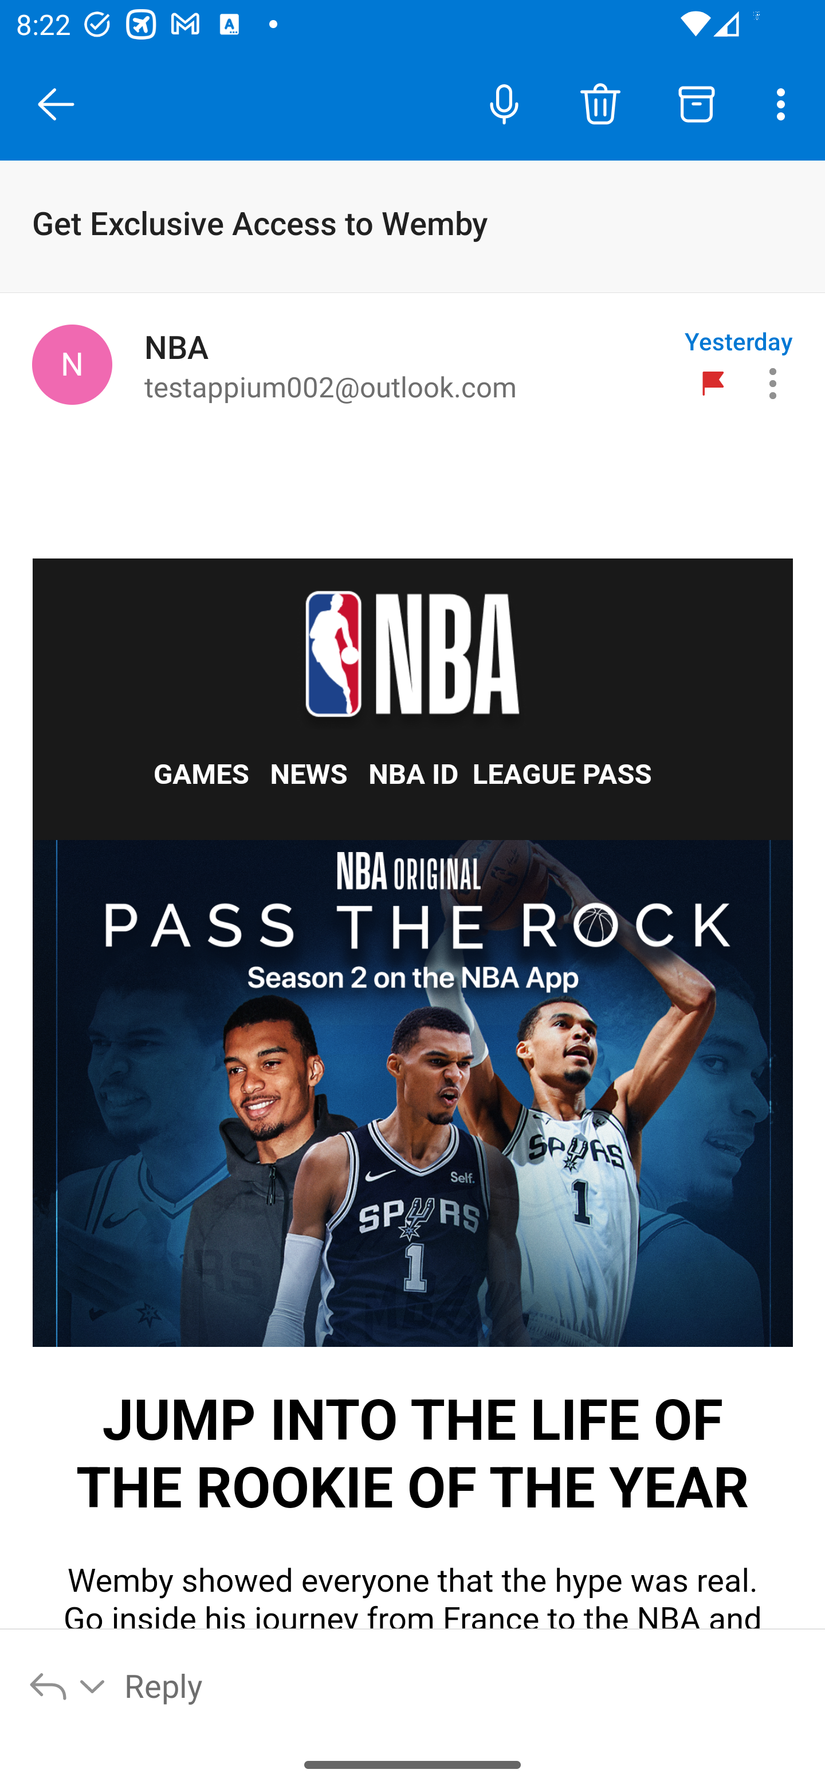 Image resolution: width=825 pixels, height=1789 pixels. Describe the element at coordinates (202, 774) in the screenshot. I see `GAMES` at that location.